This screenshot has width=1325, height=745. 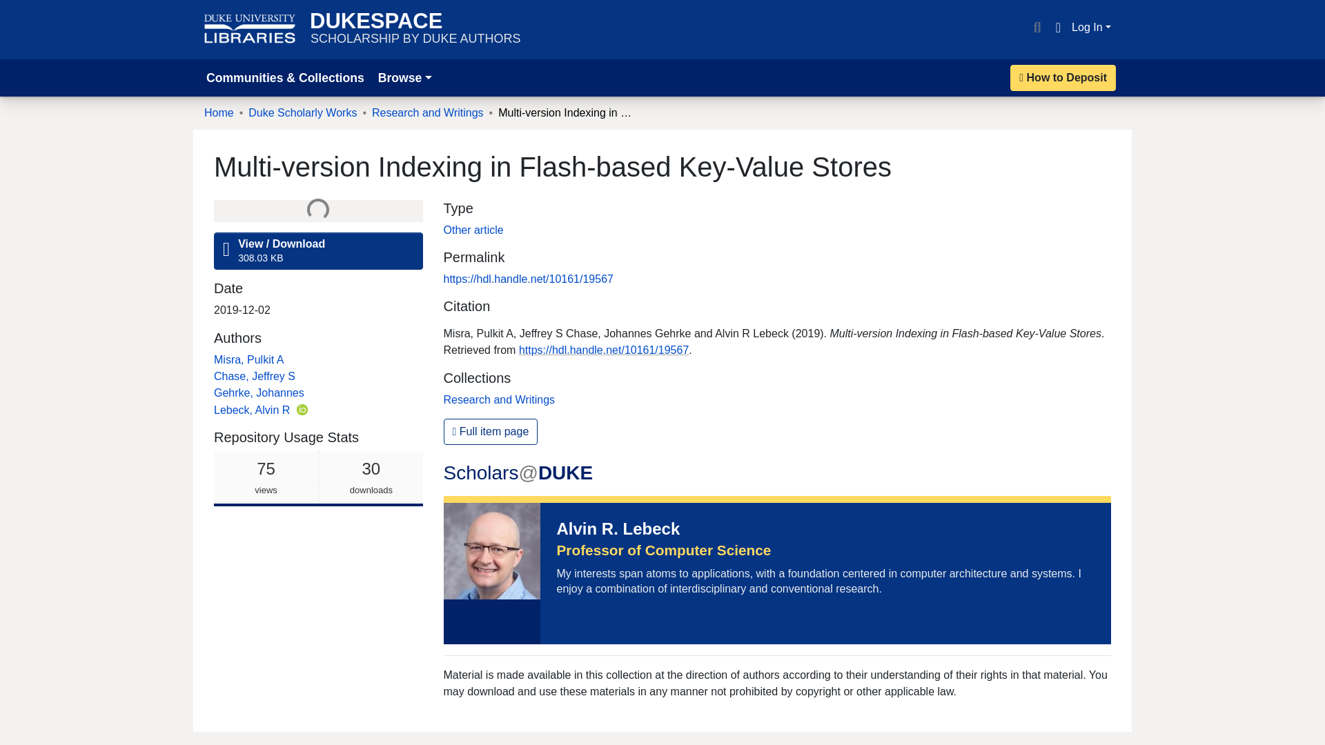 What do you see at coordinates (254, 376) in the screenshot?
I see `Chase, Jeffrey S` at bounding box center [254, 376].